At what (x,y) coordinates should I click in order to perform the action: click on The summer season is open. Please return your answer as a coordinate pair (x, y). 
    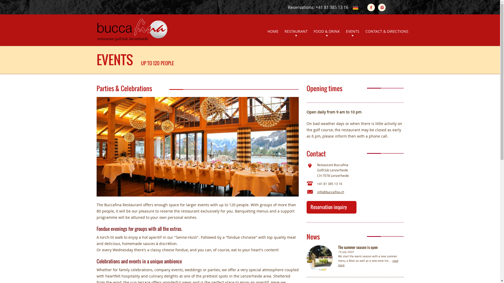
    Looking at the image, I should click on (358, 247).